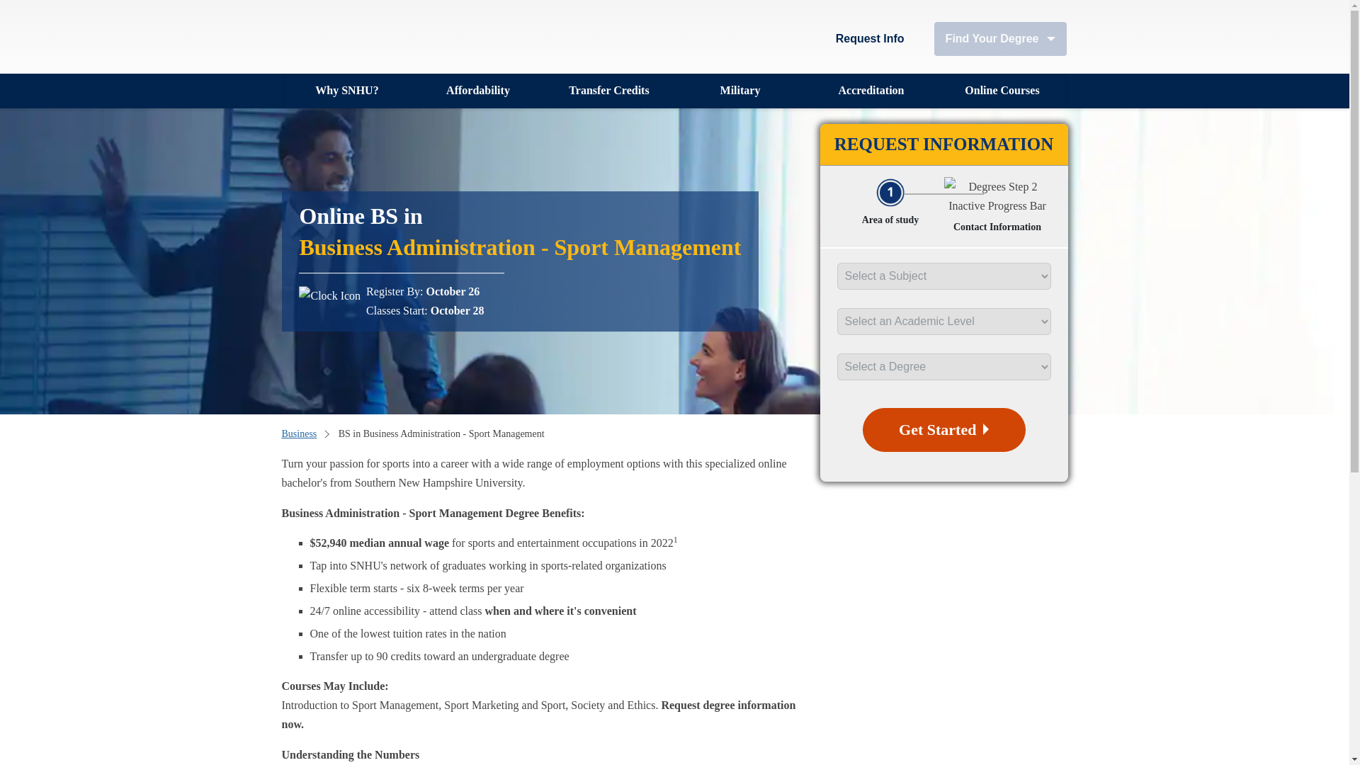 This screenshot has width=1360, height=765. I want to click on Military, so click(739, 91).